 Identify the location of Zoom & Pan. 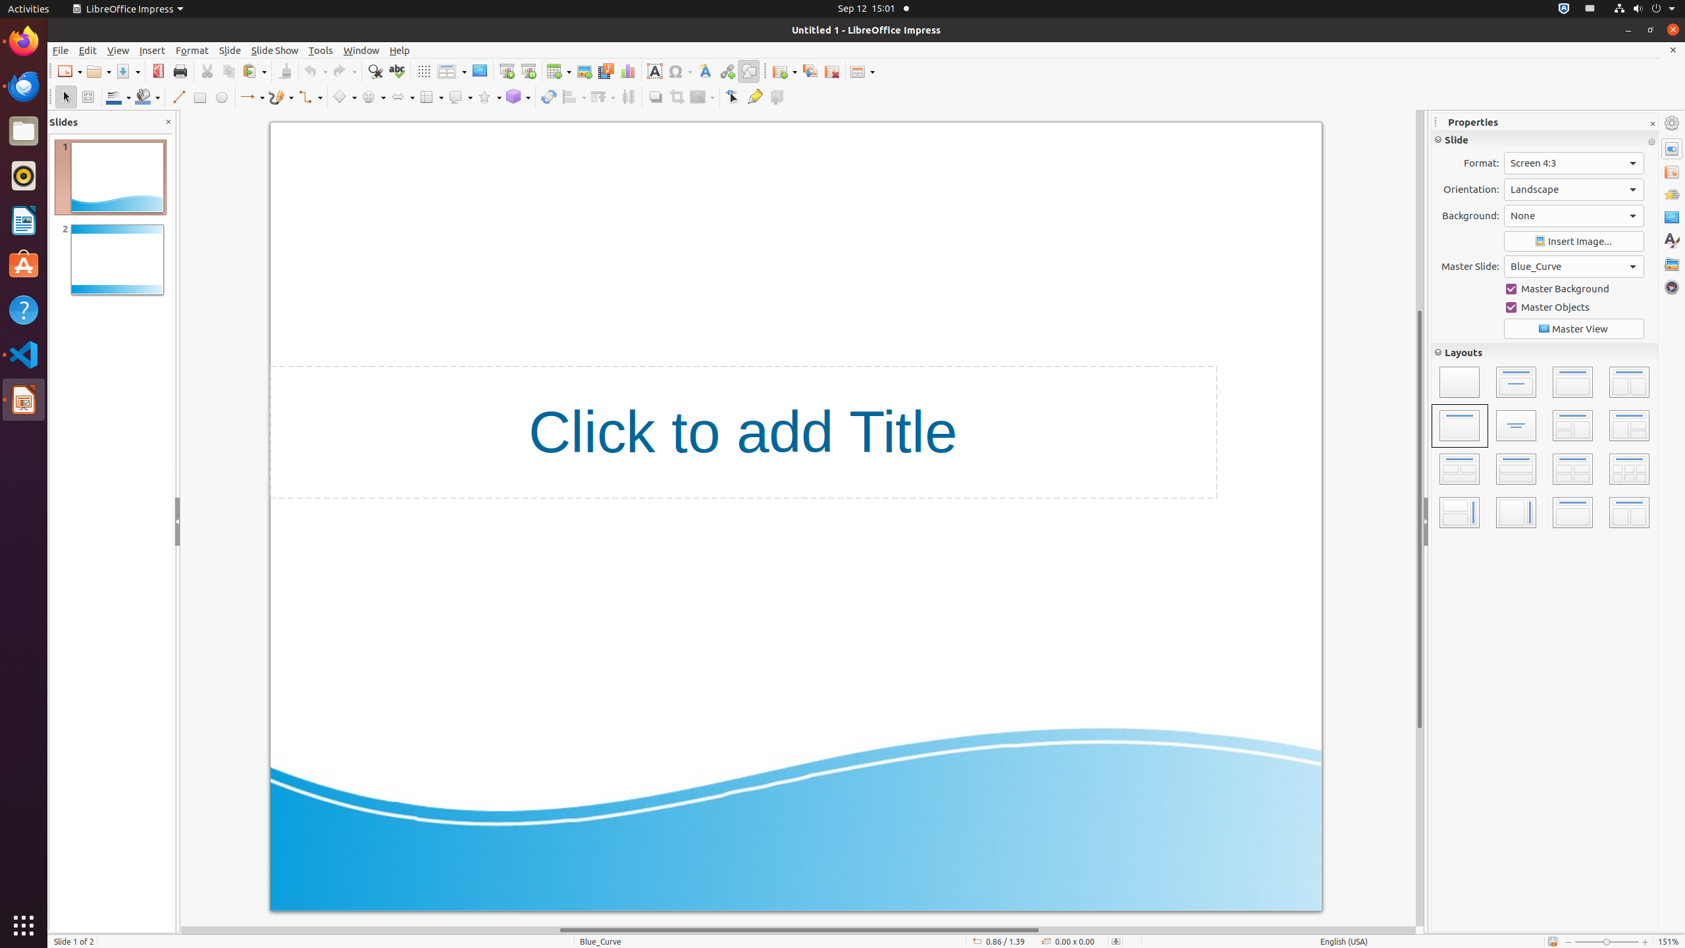
(88, 97).